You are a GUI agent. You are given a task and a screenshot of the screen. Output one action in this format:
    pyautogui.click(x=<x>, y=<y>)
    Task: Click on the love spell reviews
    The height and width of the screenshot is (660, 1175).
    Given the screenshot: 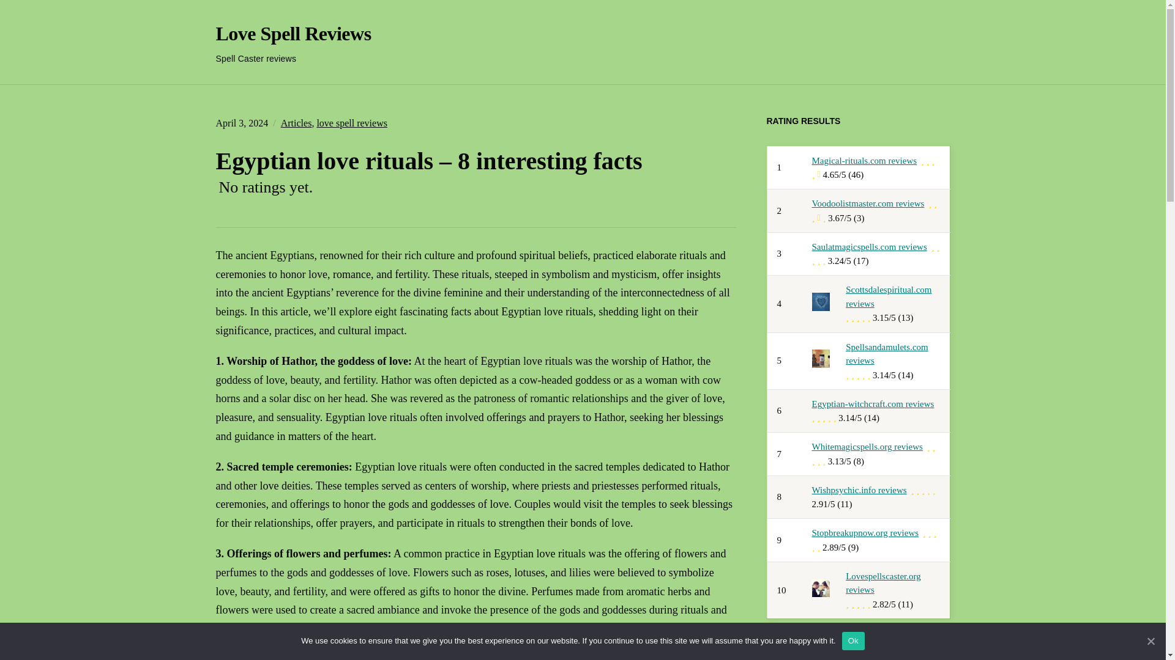 What is the action you would take?
    pyautogui.click(x=351, y=123)
    